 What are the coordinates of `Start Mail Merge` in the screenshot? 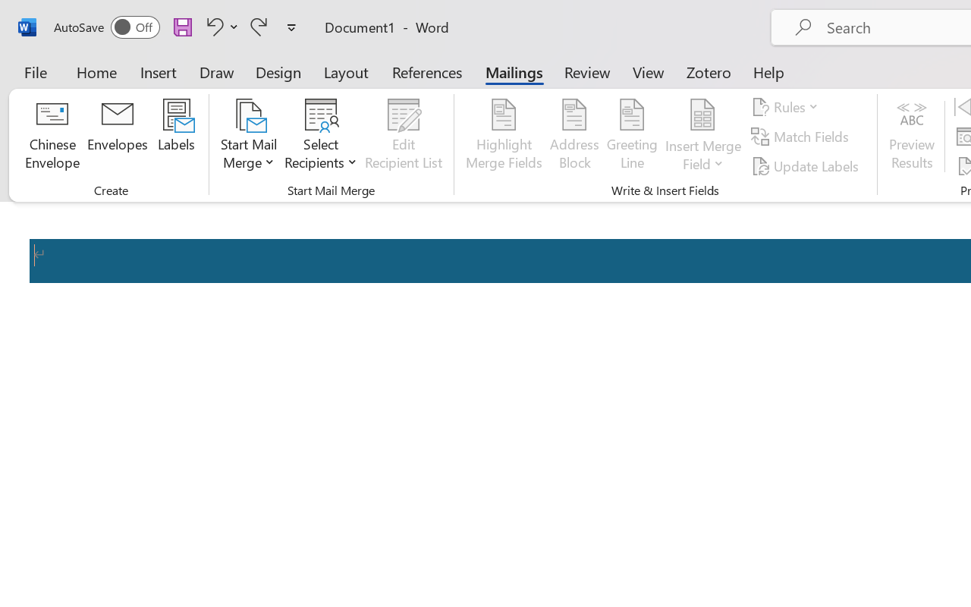 It's located at (249, 137).